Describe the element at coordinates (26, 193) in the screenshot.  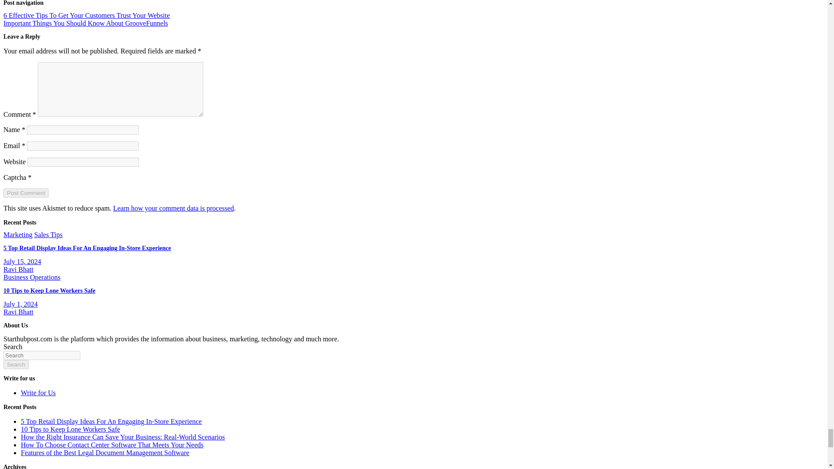
I see `Post Comment` at that location.